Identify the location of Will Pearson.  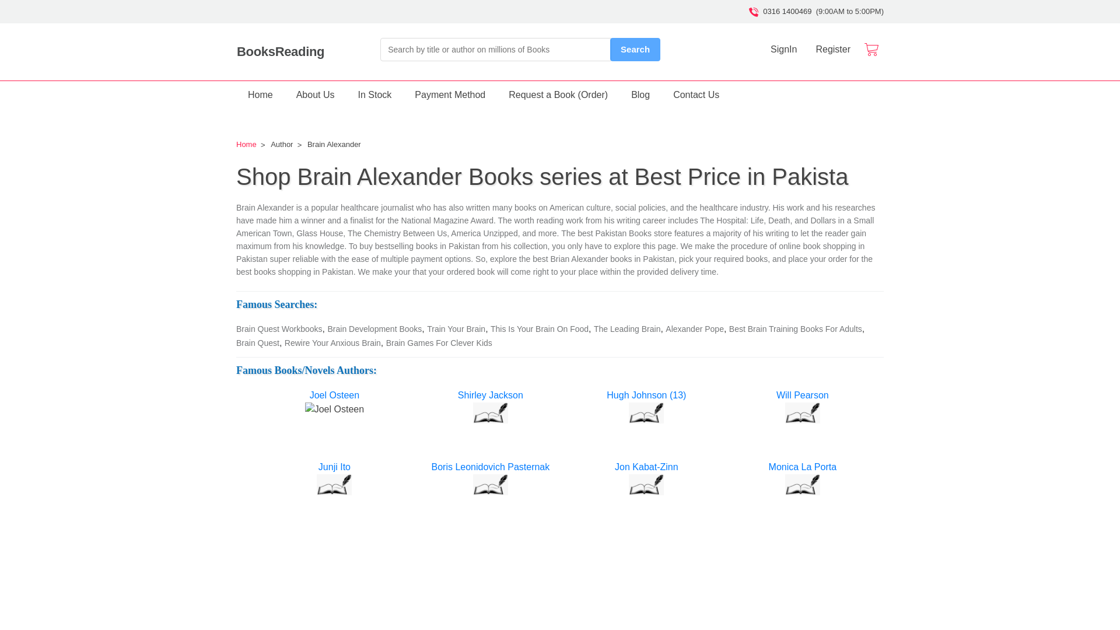
(801, 395).